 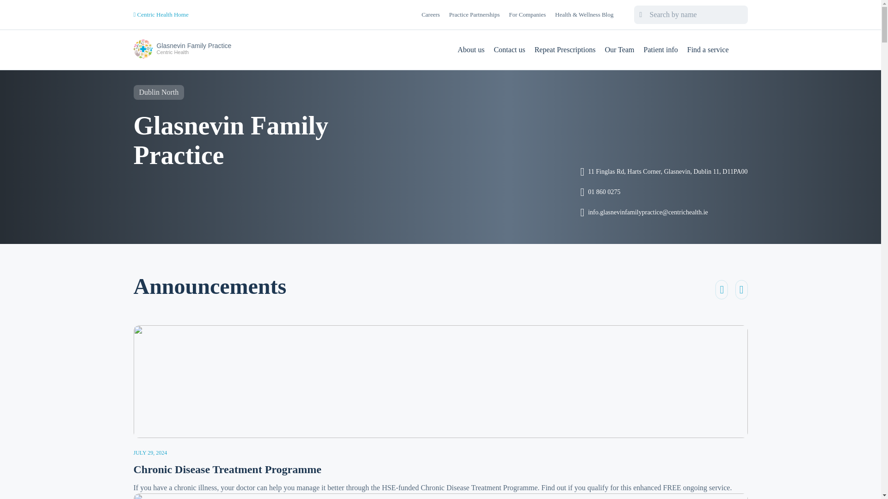 I want to click on Repeat Prescriptions, so click(x=527, y=14).